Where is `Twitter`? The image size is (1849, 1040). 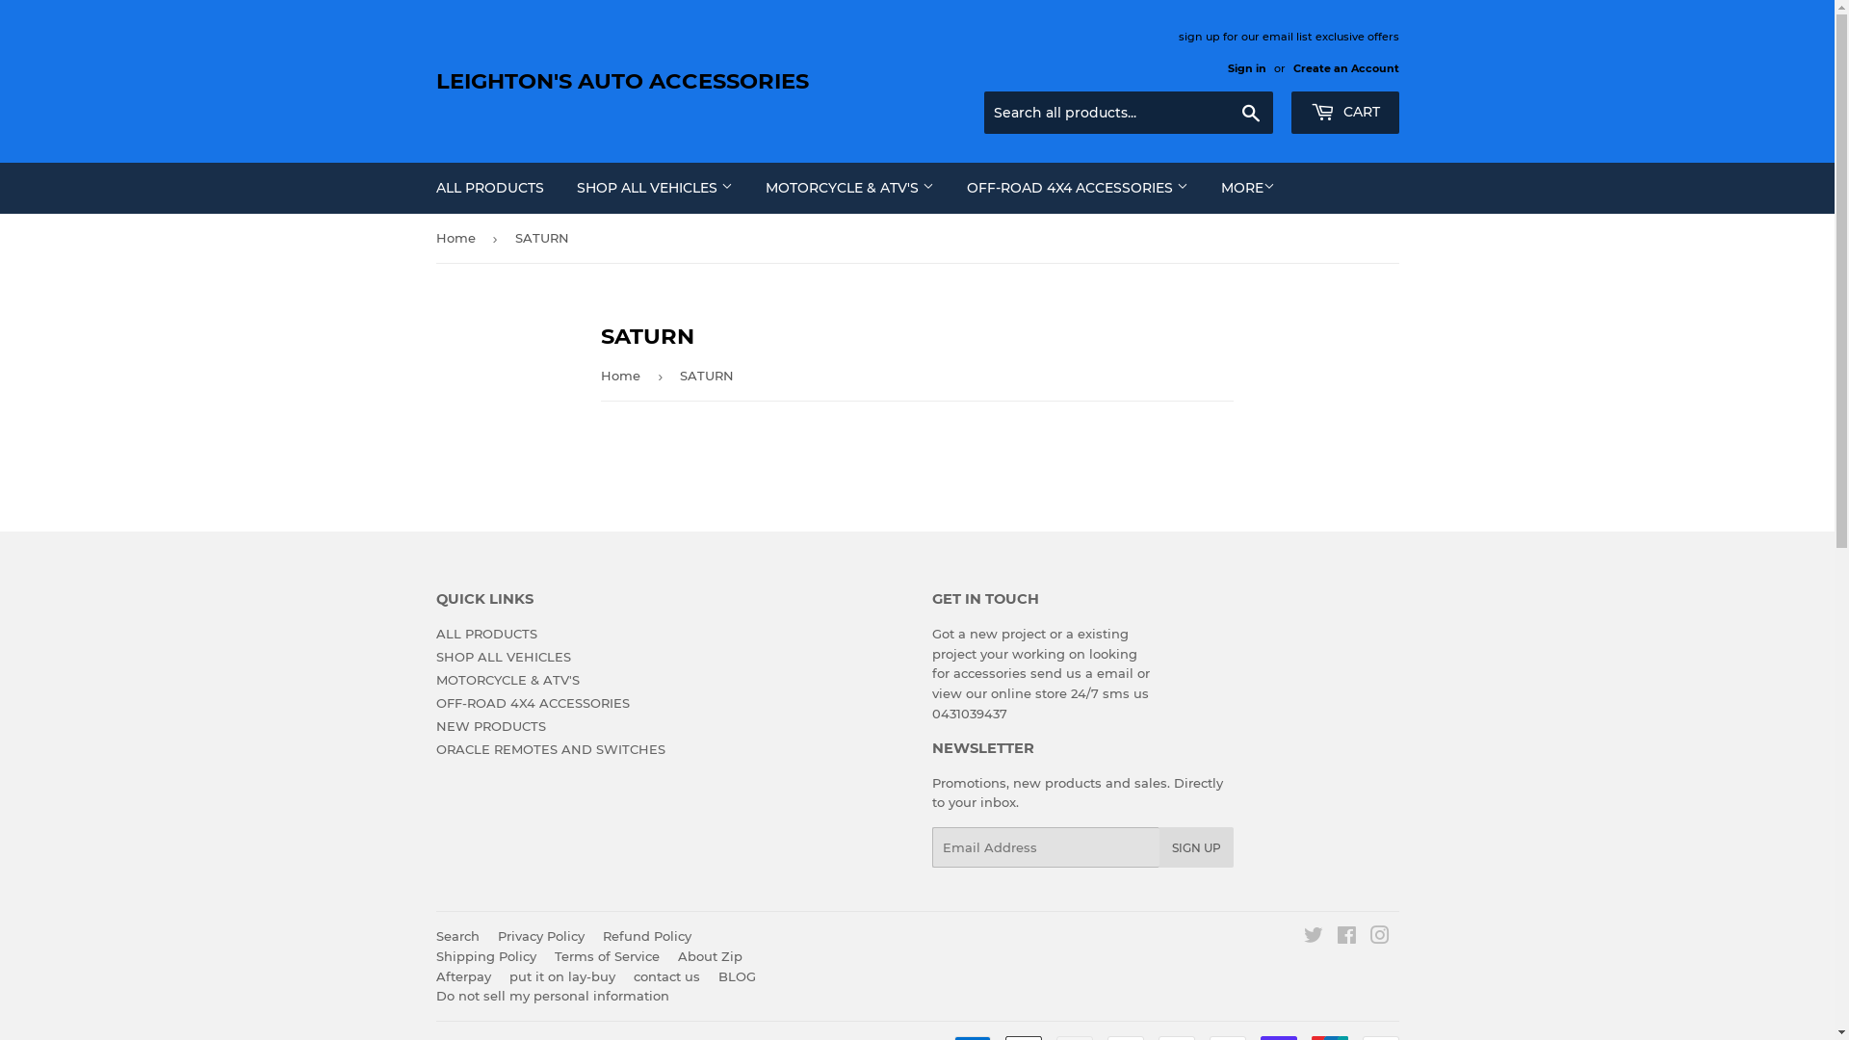
Twitter is located at coordinates (1314, 938).